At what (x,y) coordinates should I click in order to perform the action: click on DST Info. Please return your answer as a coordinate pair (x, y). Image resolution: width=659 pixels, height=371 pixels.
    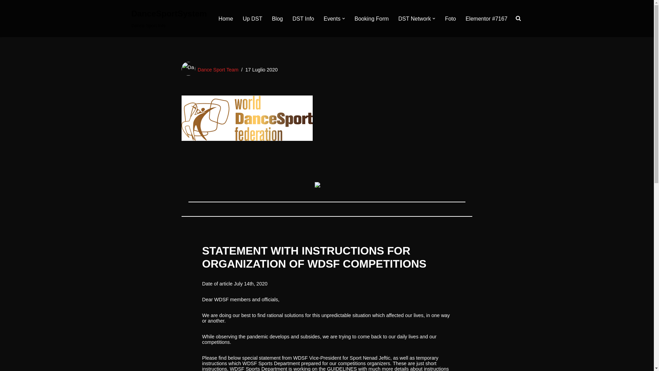
    Looking at the image, I should click on (303, 19).